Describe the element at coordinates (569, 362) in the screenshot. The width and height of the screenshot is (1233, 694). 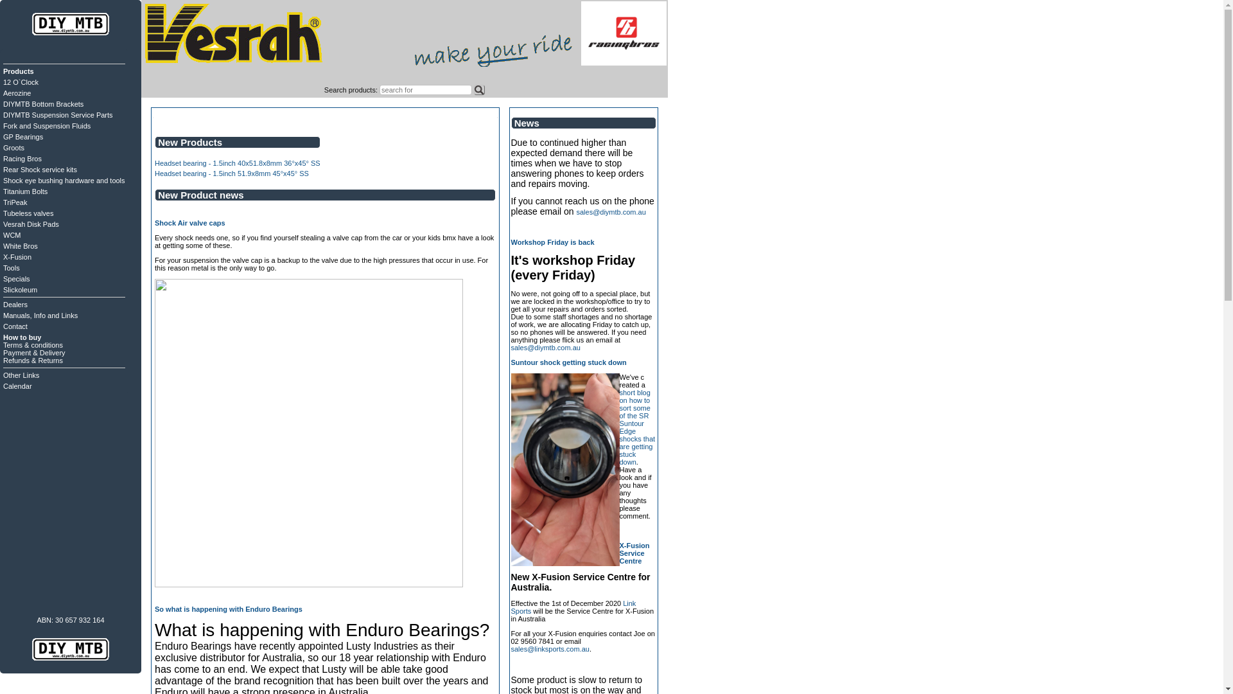
I see `Suntour shock getting stuck down` at that location.